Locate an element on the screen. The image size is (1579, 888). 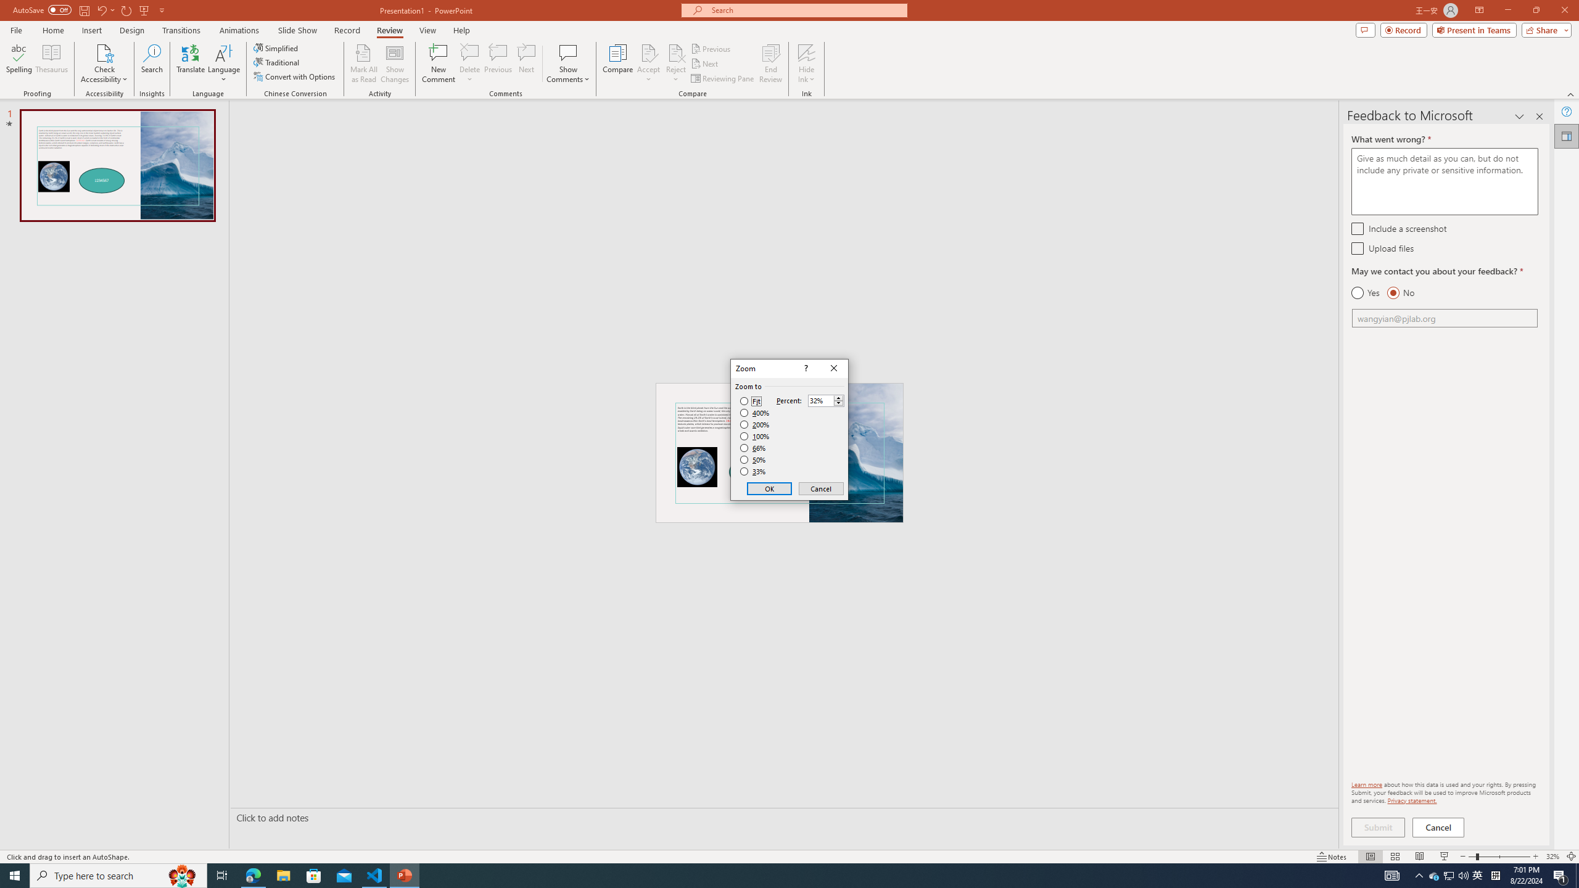
Check Accessibility is located at coordinates (104, 52).